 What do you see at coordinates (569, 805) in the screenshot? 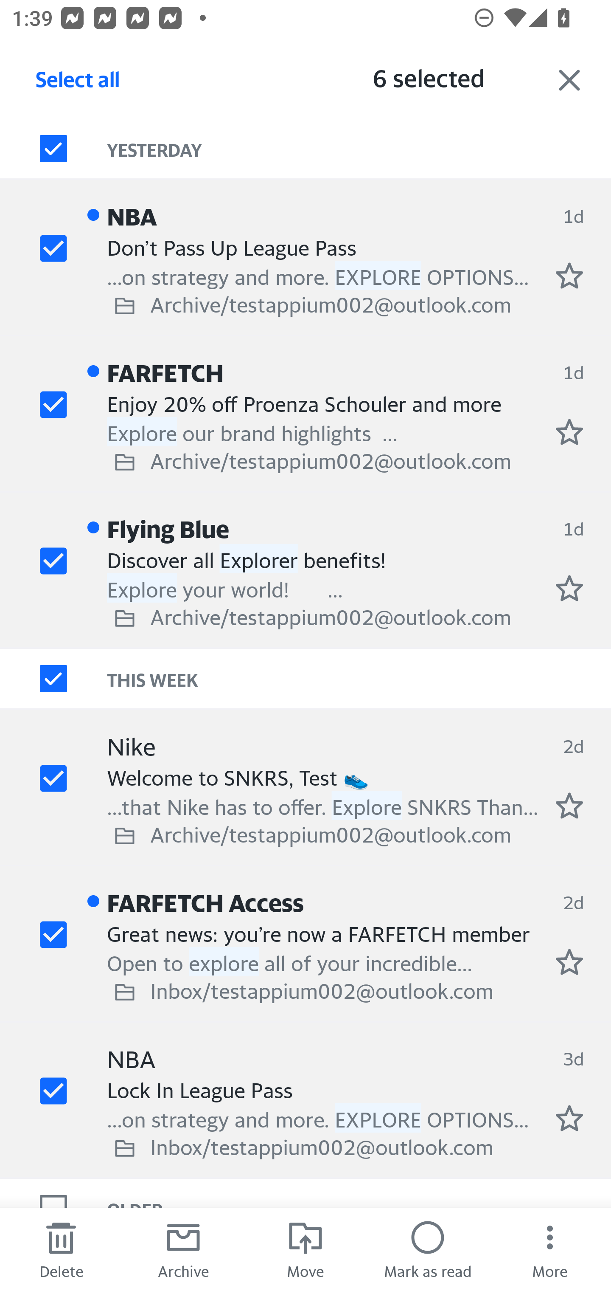
I see `Mark as starred.` at bounding box center [569, 805].